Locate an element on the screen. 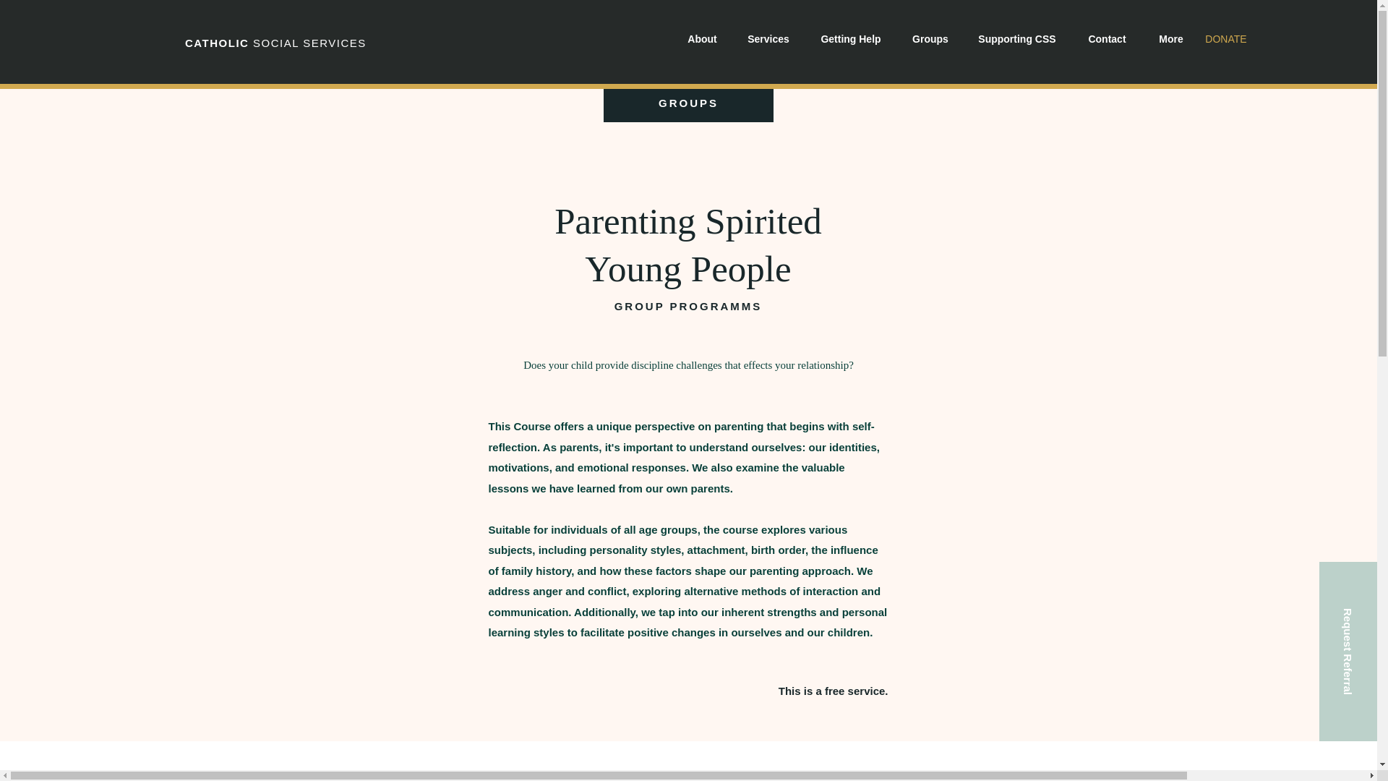 The height and width of the screenshot is (781, 1388). DONATE is located at coordinates (1226, 39).